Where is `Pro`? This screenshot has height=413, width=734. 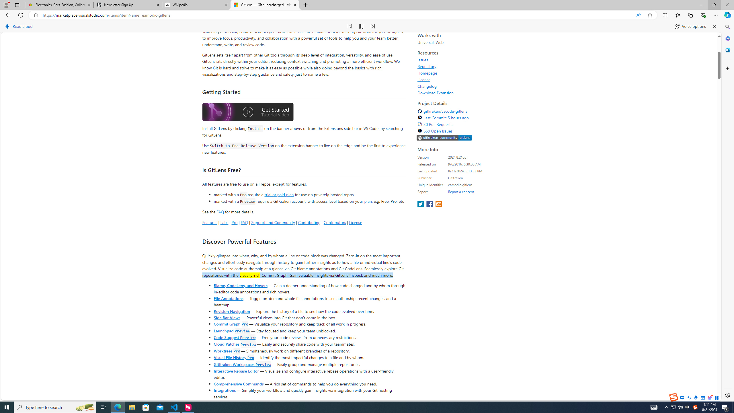
Pro is located at coordinates (235, 316).